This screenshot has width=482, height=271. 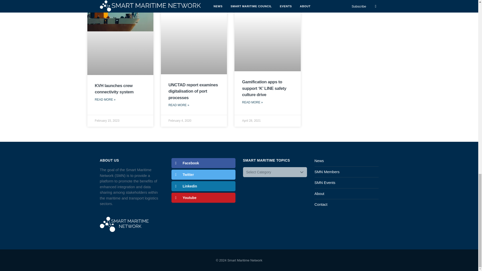 What do you see at coordinates (203, 197) in the screenshot?
I see `Youtube` at bounding box center [203, 197].